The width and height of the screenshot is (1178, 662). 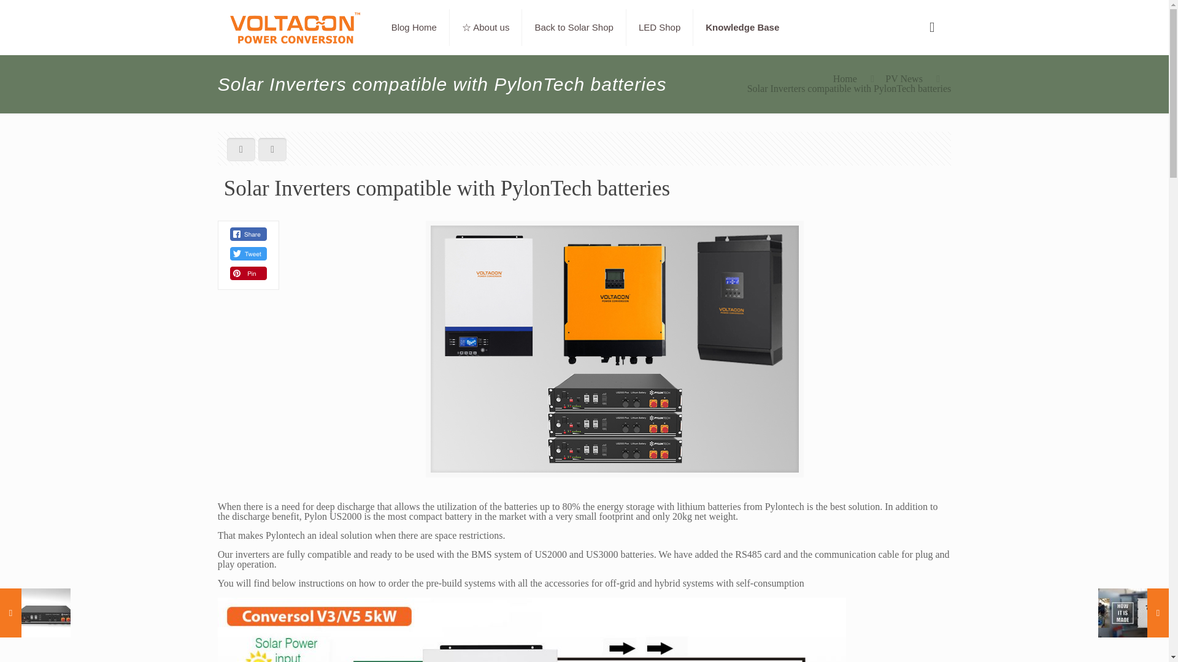 What do you see at coordinates (573, 27) in the screenshot?
I see `Back to Solar Shop` at bounding box center [573, 27].